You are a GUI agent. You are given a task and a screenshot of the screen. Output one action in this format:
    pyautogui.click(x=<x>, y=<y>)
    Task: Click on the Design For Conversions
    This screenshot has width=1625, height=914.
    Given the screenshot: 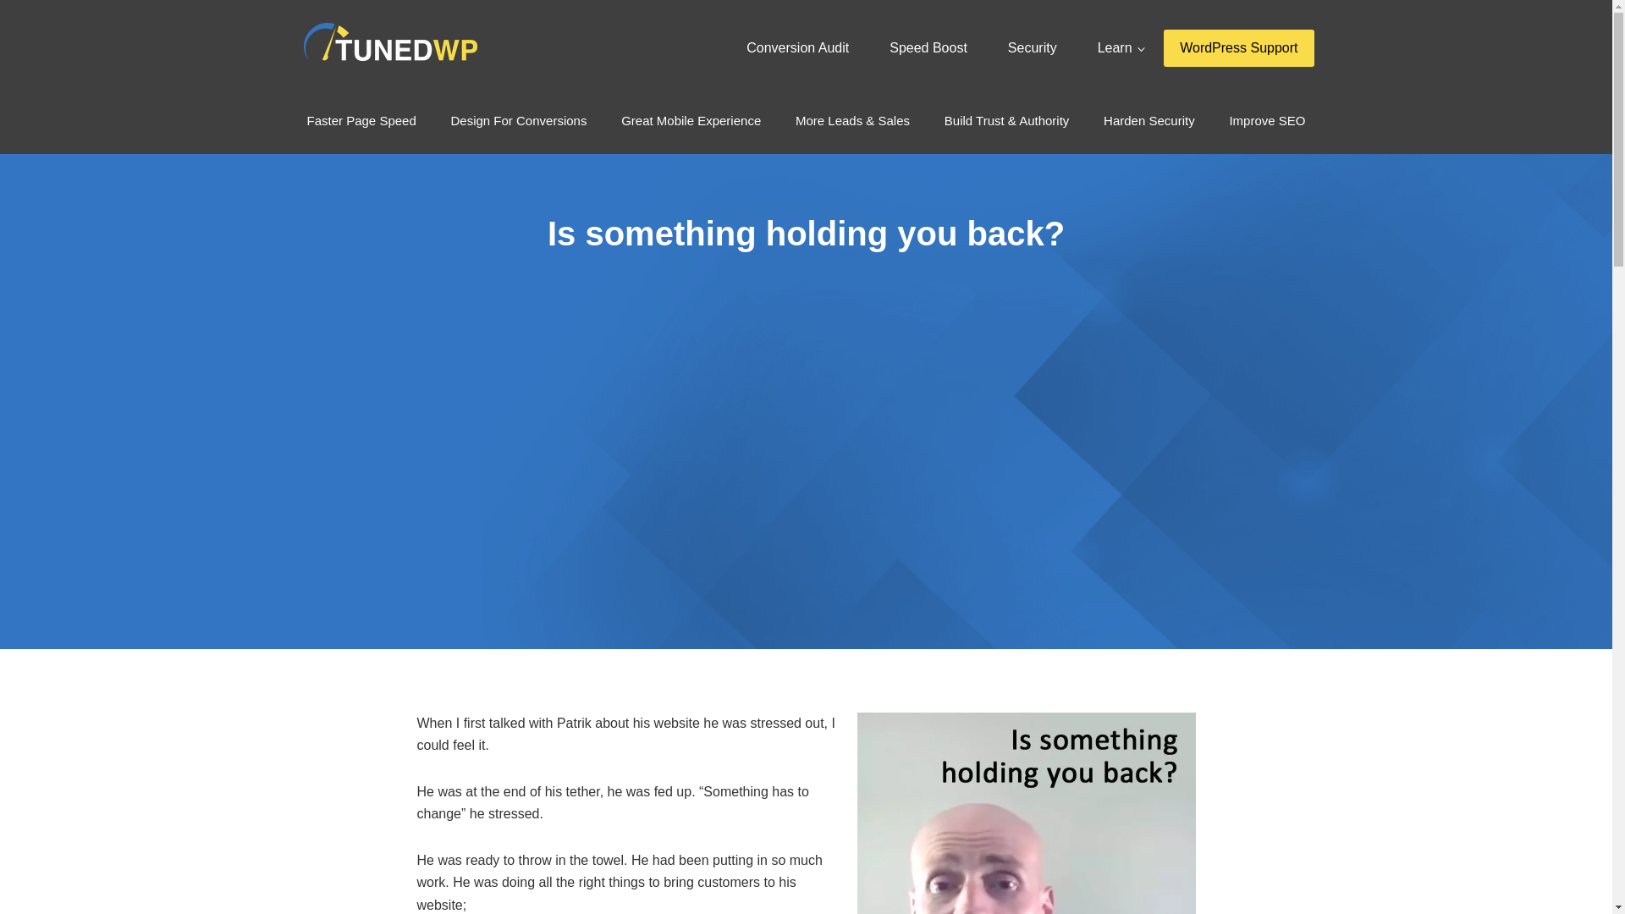 What is the action you would take?
    pyautogui.click(x=518, y=121)
    